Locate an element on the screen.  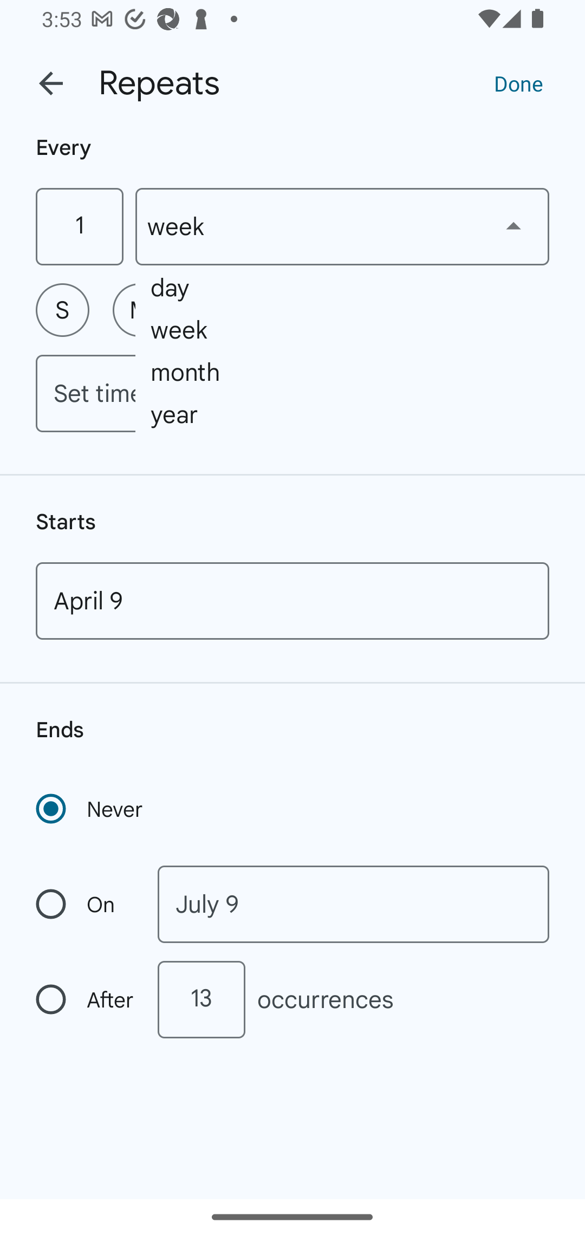
July 9 is located at coordinates (353, 905).